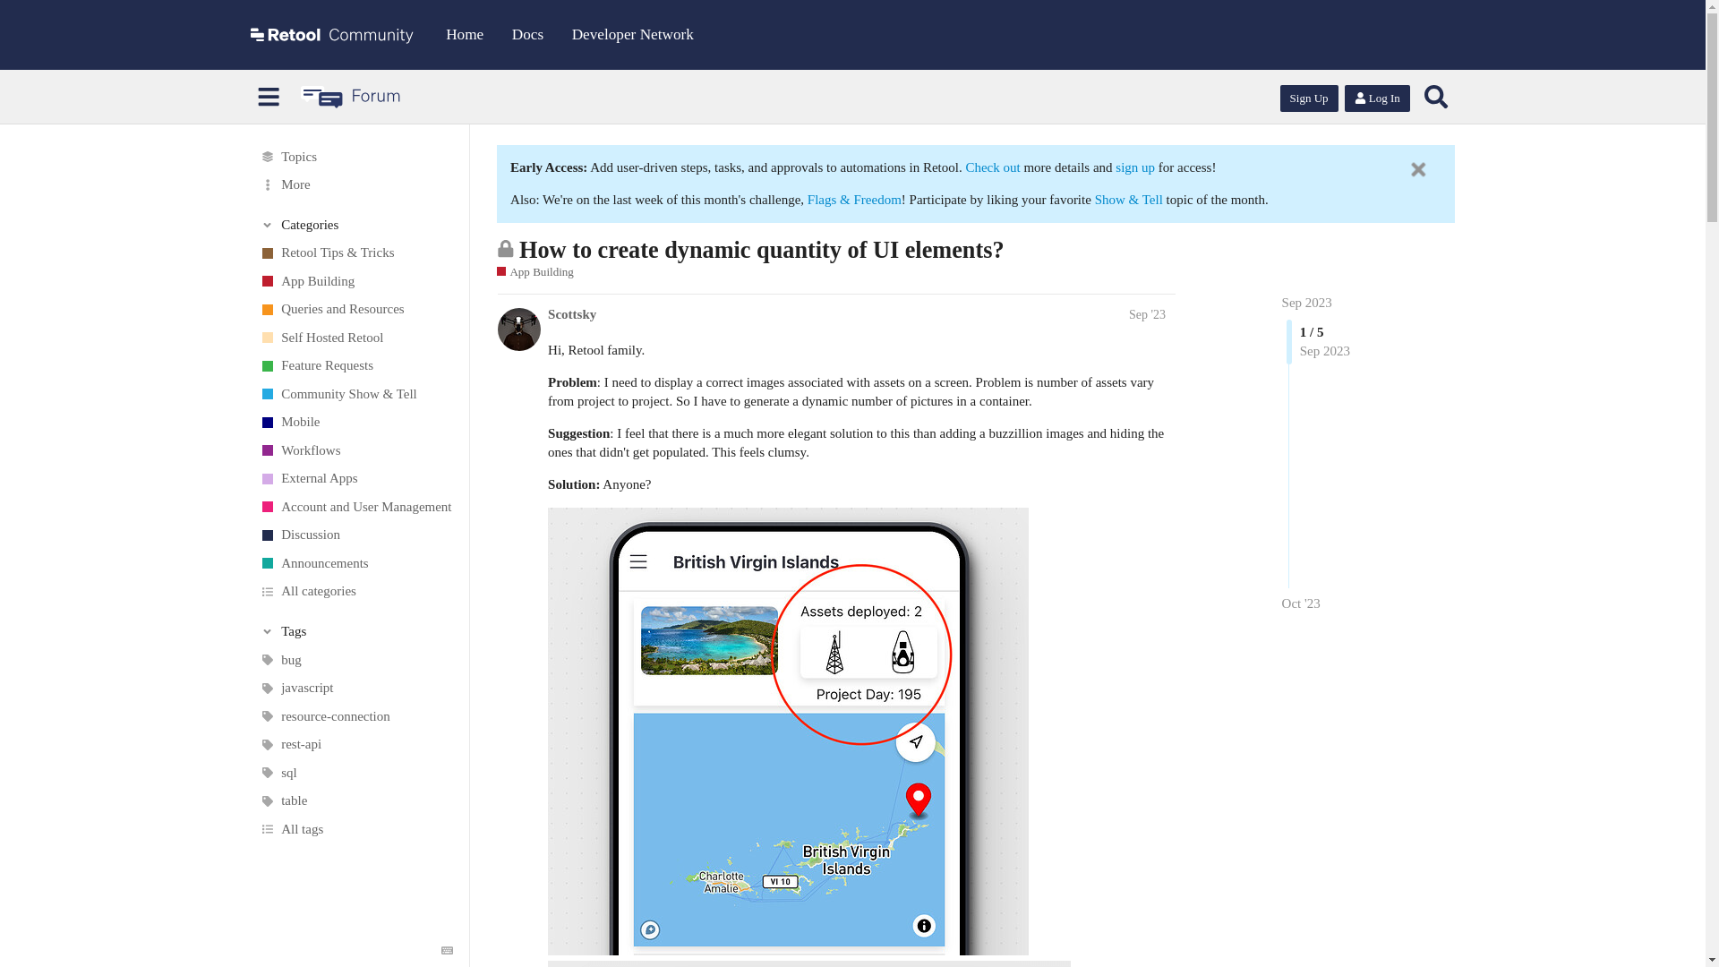 This screenshot has height=967, width=1719. What do you see at coordinates (464, 34) in the screenshot?
I see `Home` at bounding box center [464, 34].